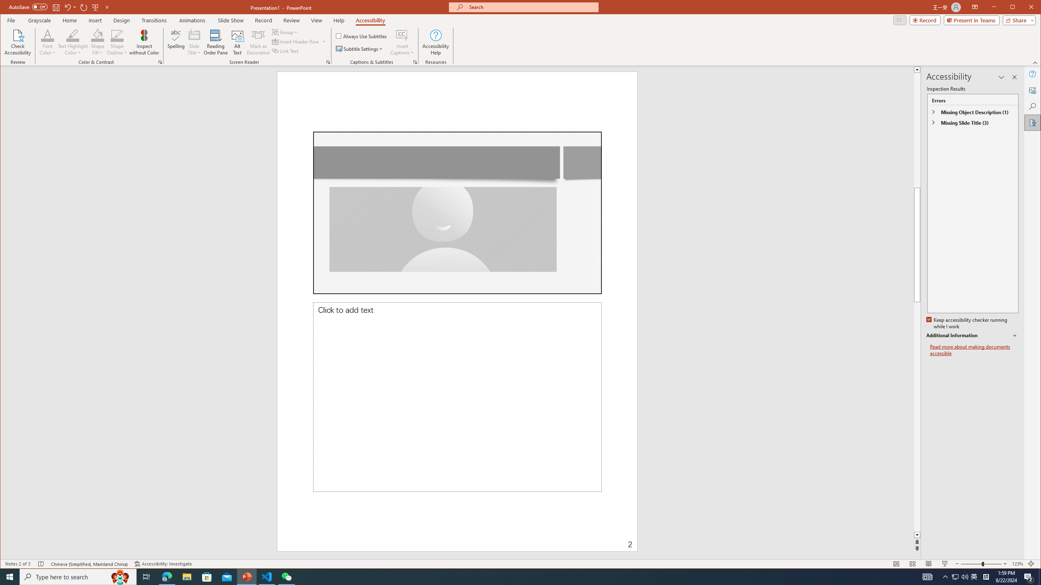 This screenshot has width=1041, height=585. What do you see at coordinates (457, 397) in the screenshot?
I see `Slide Notes` at bounding box center [457, 397].